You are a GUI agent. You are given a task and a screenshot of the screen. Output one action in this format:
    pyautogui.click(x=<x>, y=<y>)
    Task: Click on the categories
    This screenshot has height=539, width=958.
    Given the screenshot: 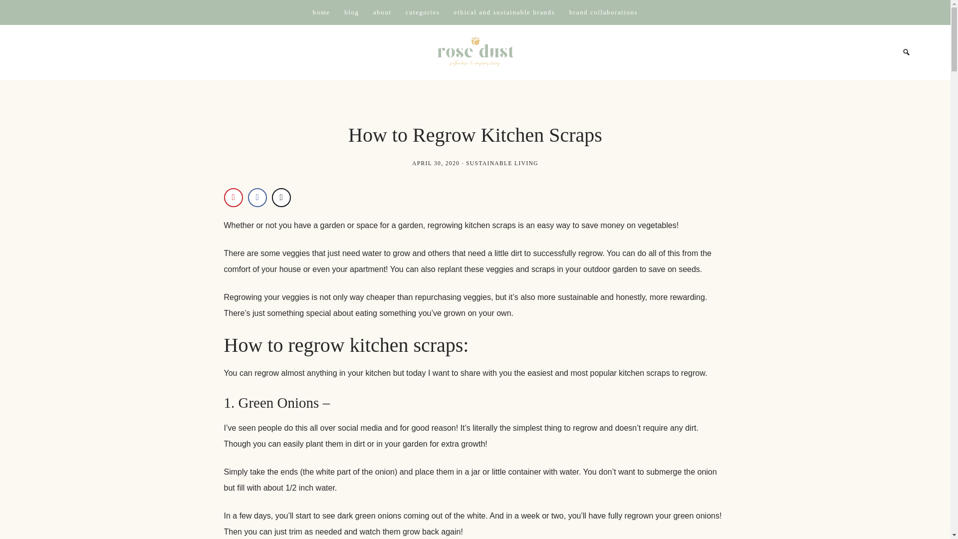 What is the action you would take?
    pyautogui.click(x=422, y=12)
    